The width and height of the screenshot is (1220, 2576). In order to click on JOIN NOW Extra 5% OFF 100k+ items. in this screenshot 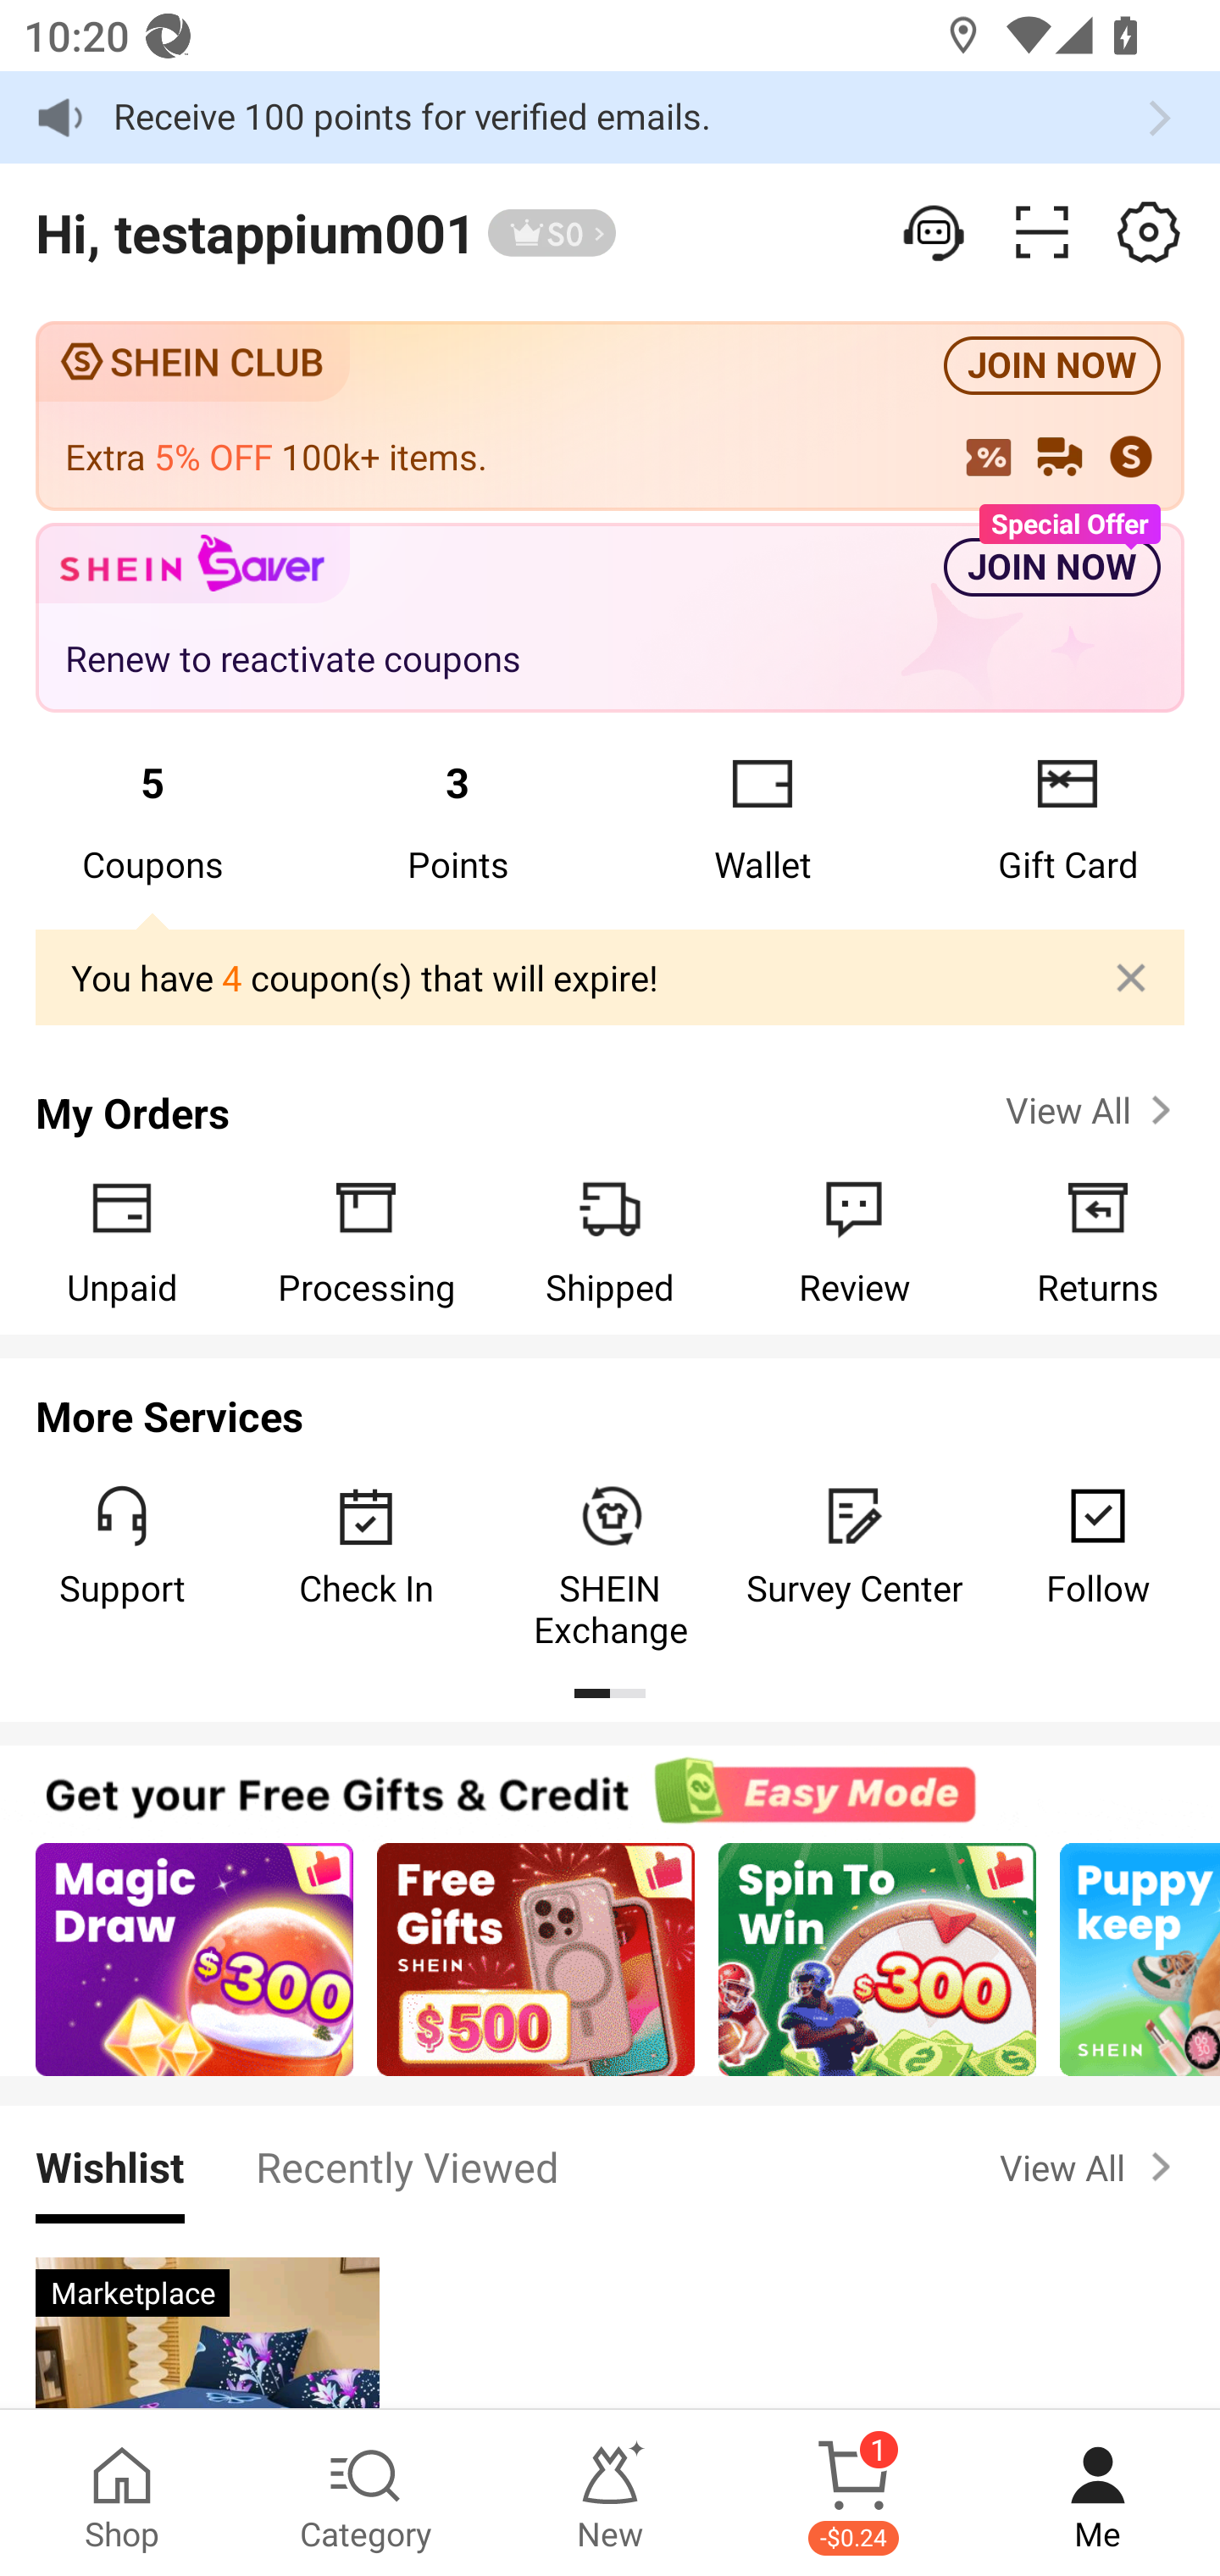, I will do `click(610, 415)`.